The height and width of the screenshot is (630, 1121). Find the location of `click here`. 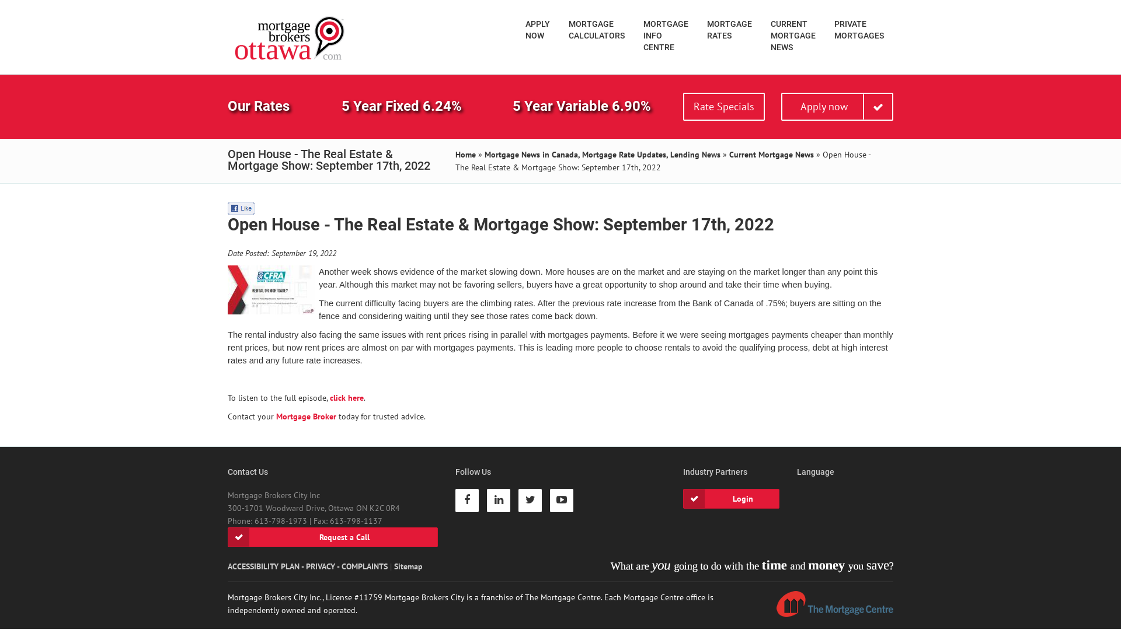

click here is located at coordinates (347, 398).